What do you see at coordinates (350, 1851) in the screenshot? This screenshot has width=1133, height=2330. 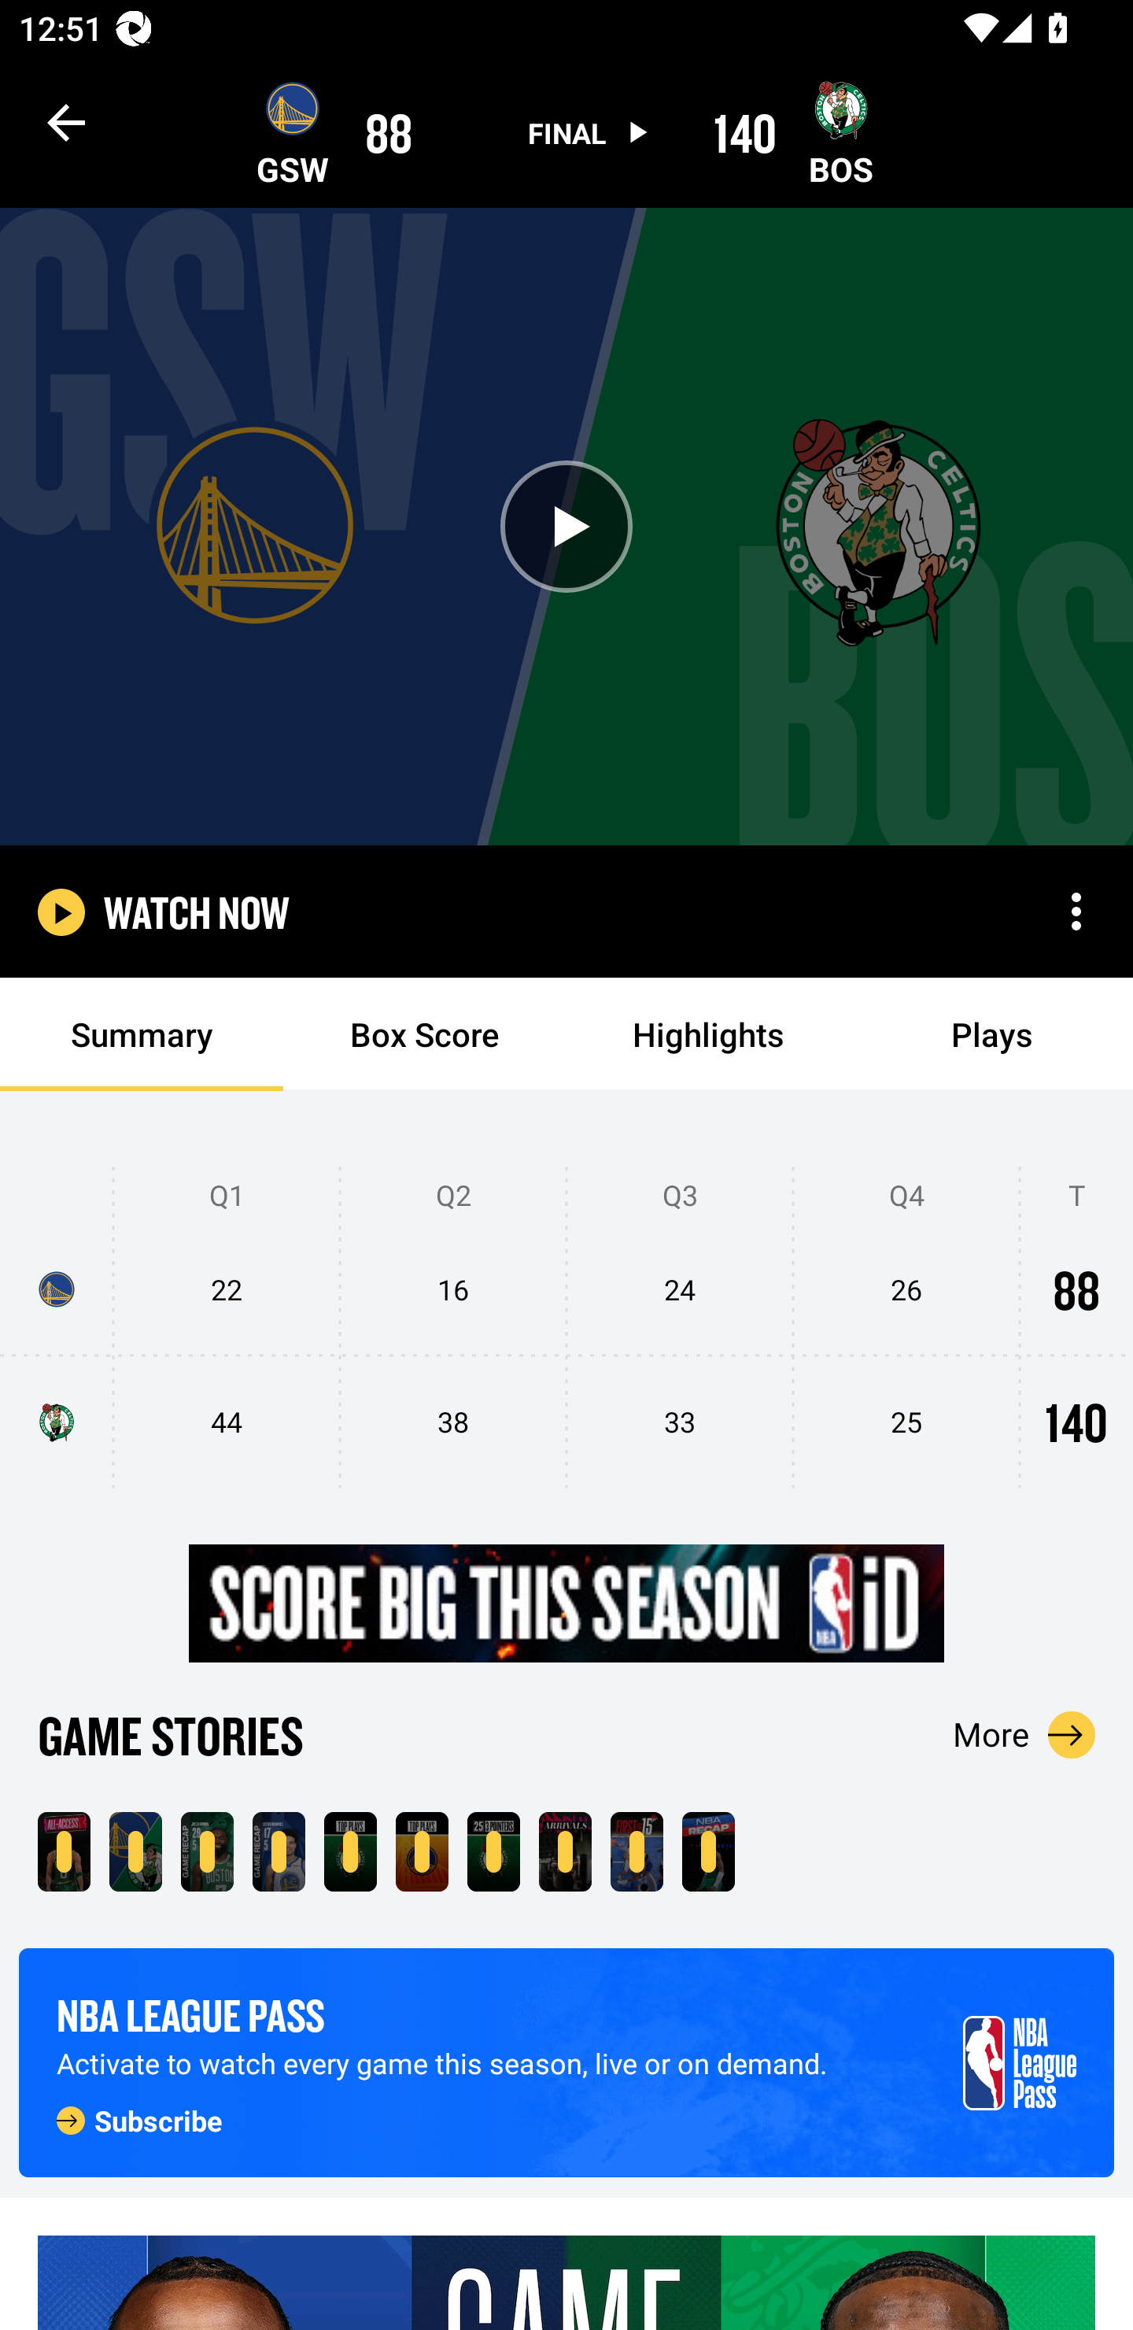 I see `BOS' Top Plays from GSW vs. BOS NEW` at bounding box center [350, 1851].